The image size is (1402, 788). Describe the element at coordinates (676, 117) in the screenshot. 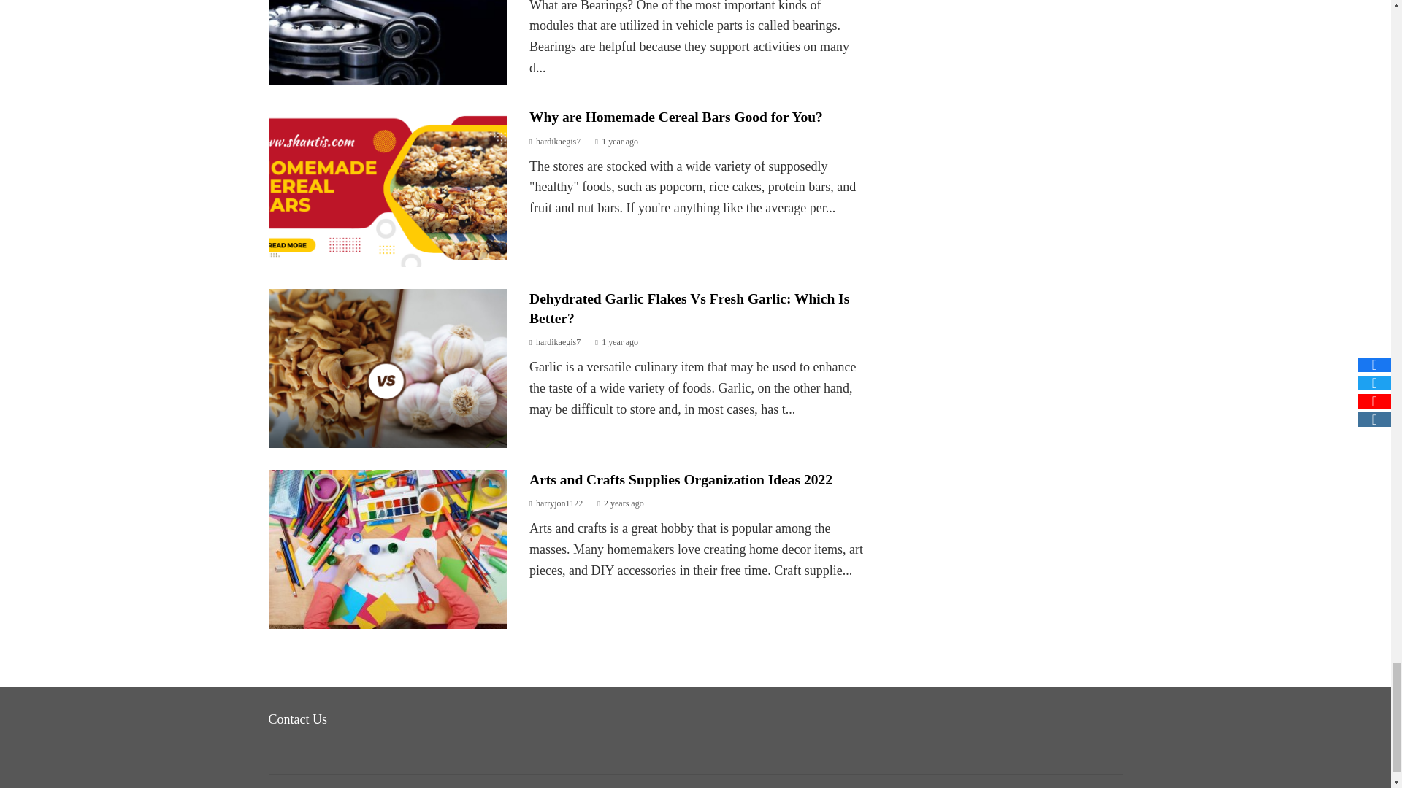

I see `Why are Homemade Cereal Bars Good for You?` at that location.